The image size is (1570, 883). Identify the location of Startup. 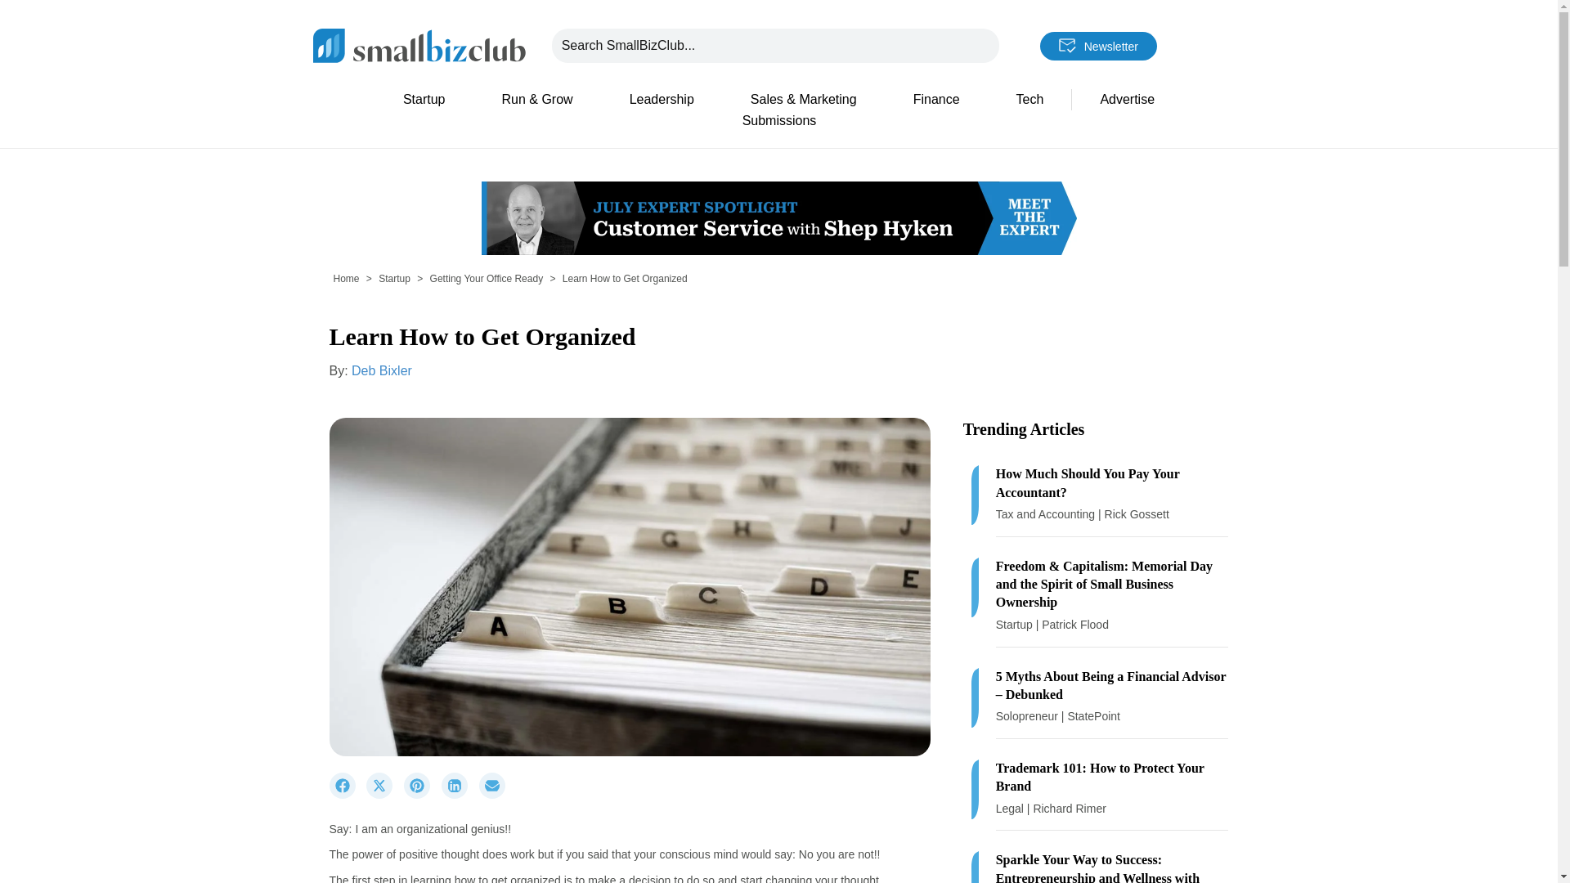
(394, 278).